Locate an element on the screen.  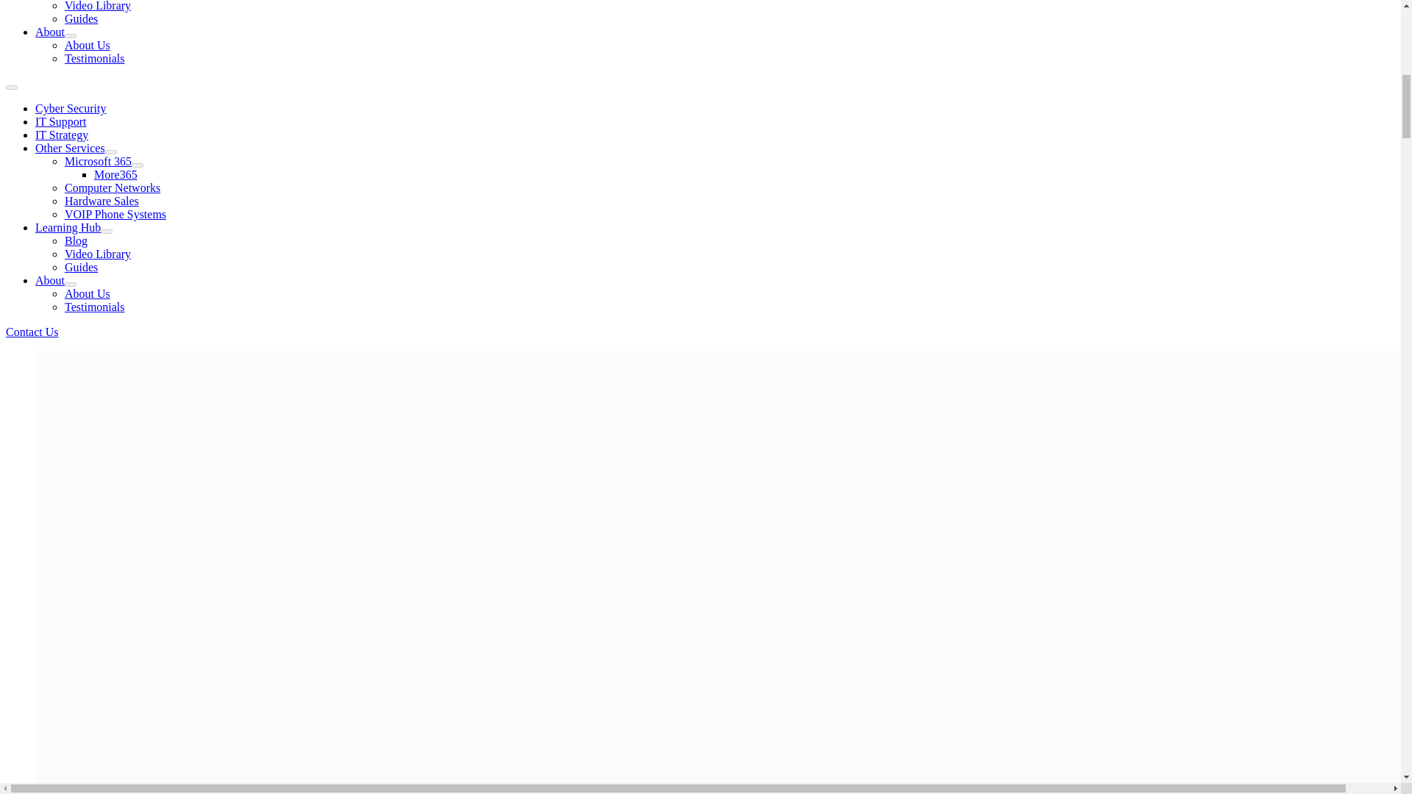
Hardware Sales is located at coordinates (101, 200).